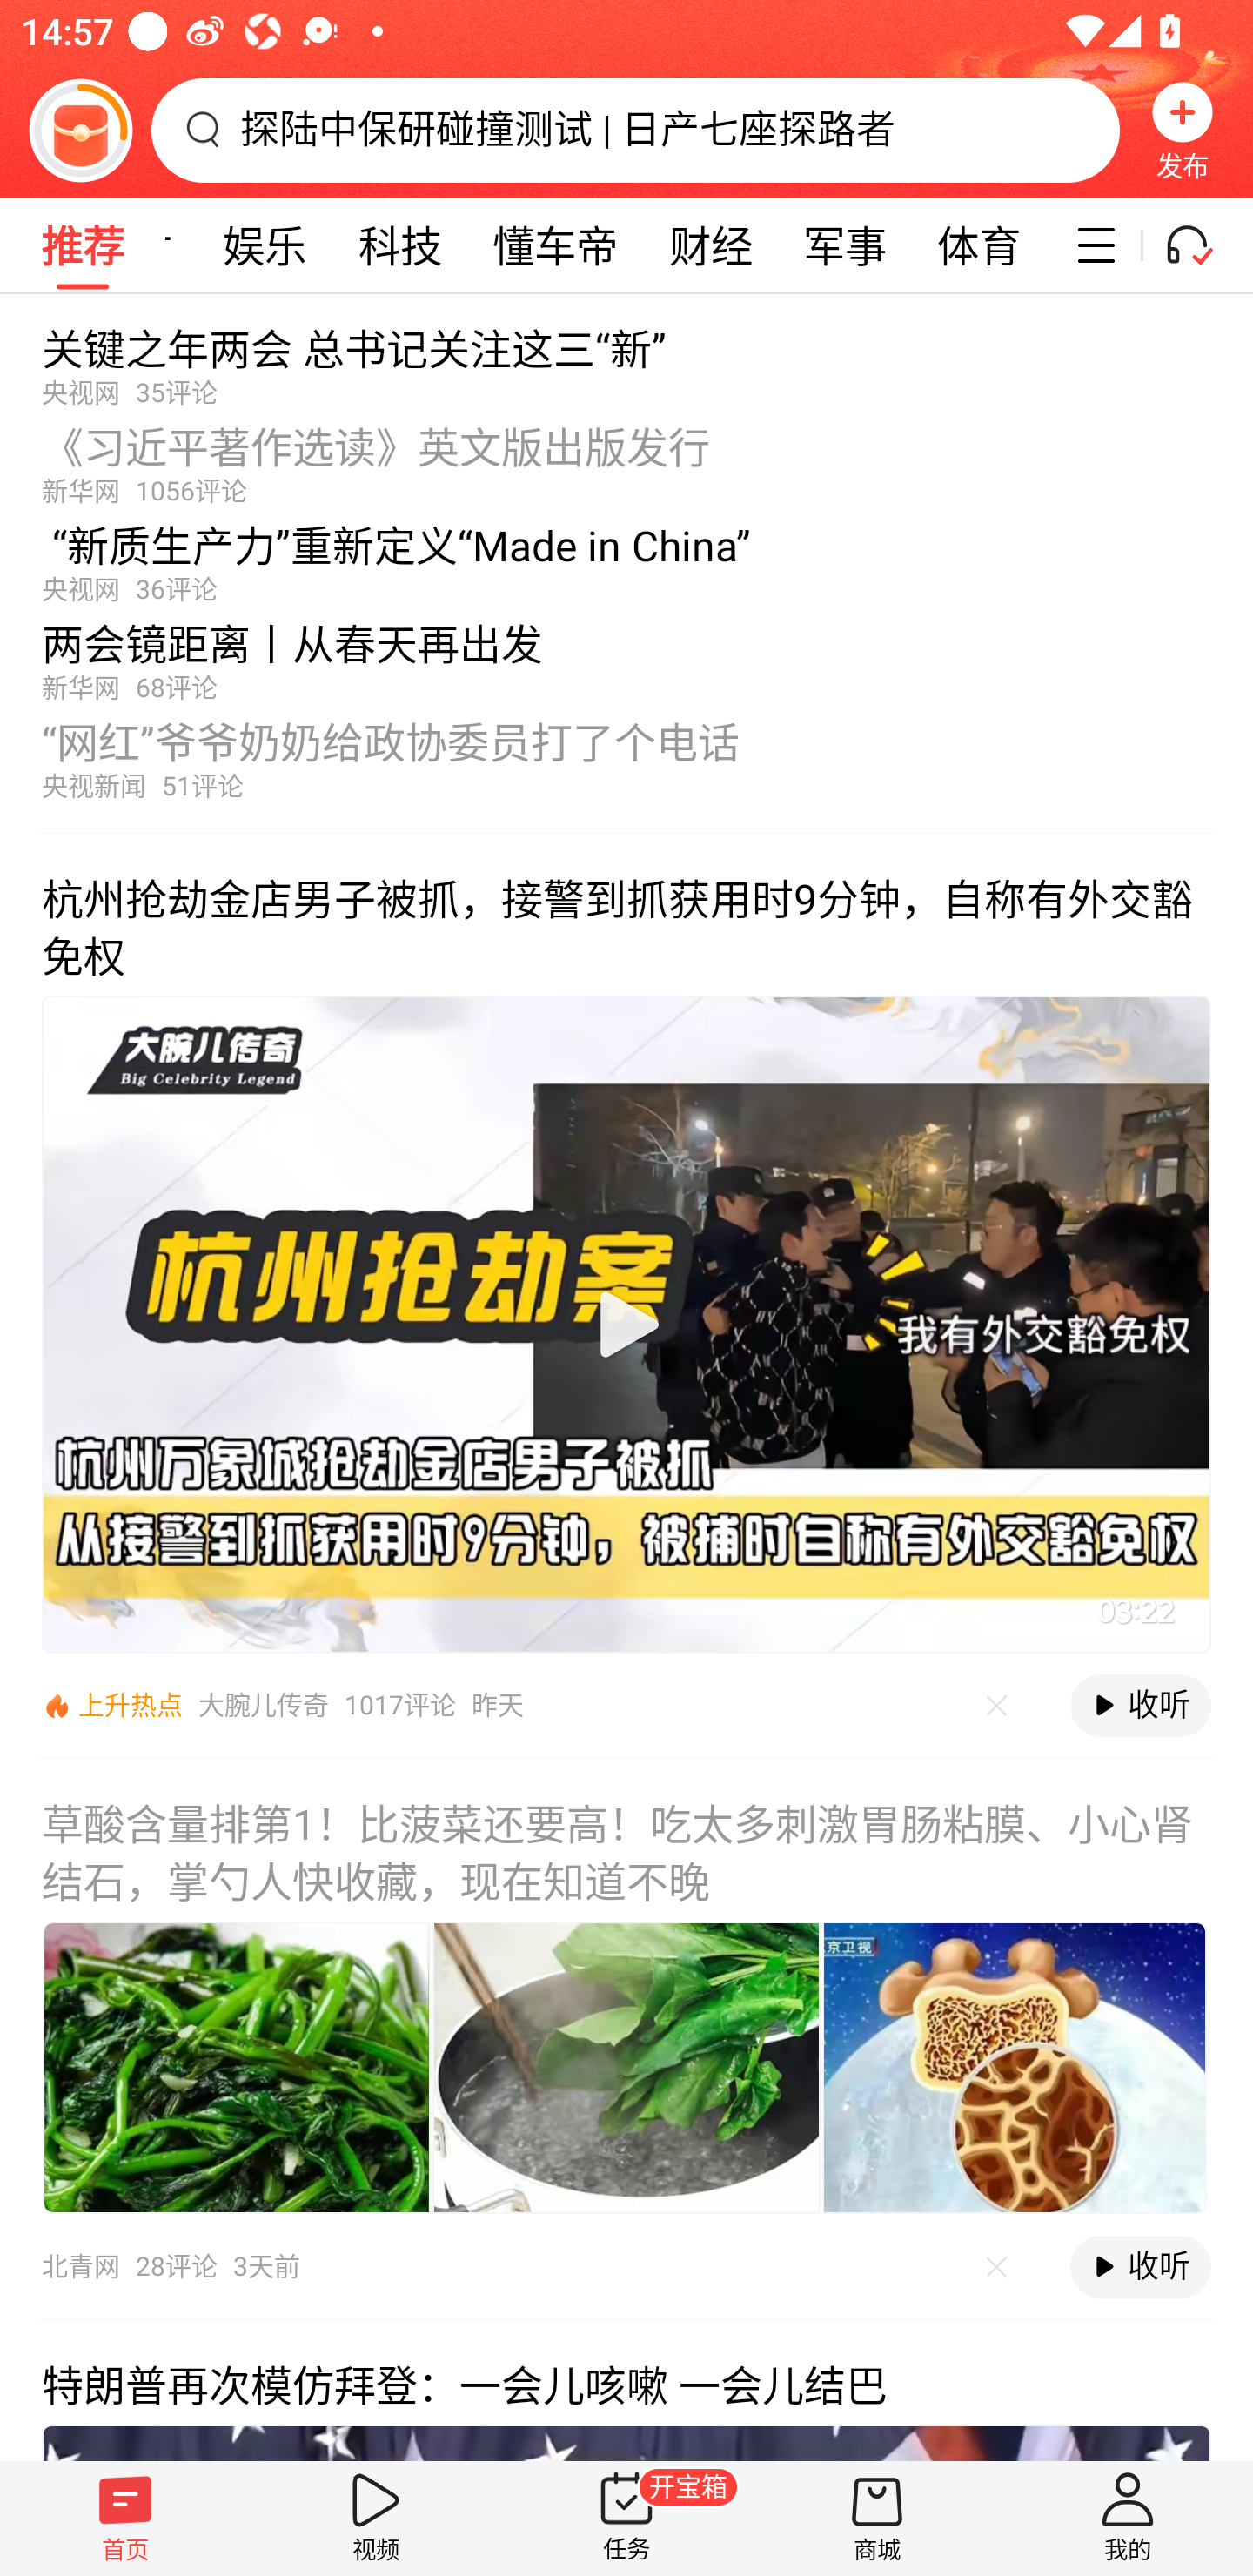  Describe the element at coordinates (626, 1325) in the screenshot. I see `播放视频` at that location.